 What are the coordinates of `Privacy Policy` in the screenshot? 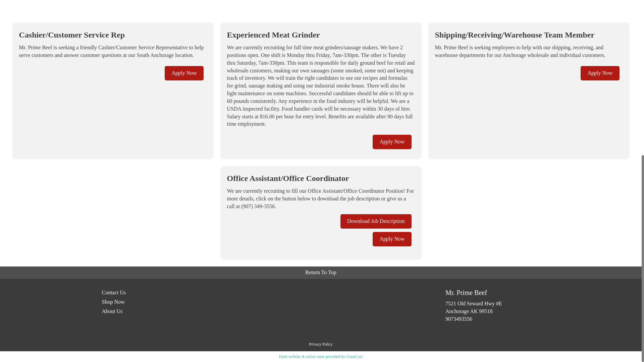 It's located at (321, 344).